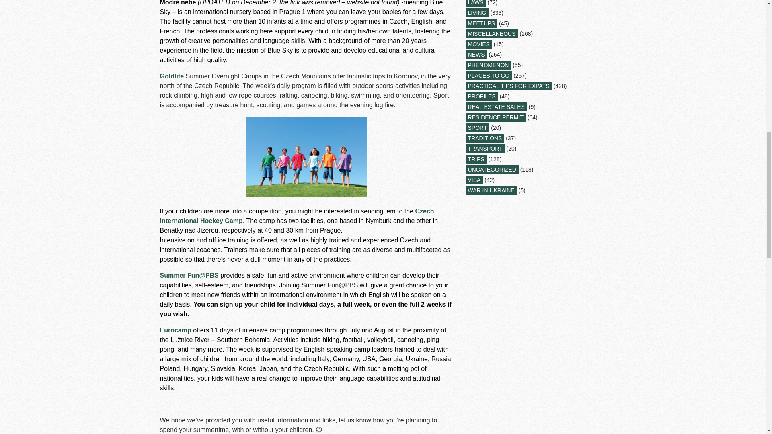 The image size is (772, 434). Describe the element at coordinates (297, 216) in the screenshot. I see `Czech International Hockey Camp` at that location.